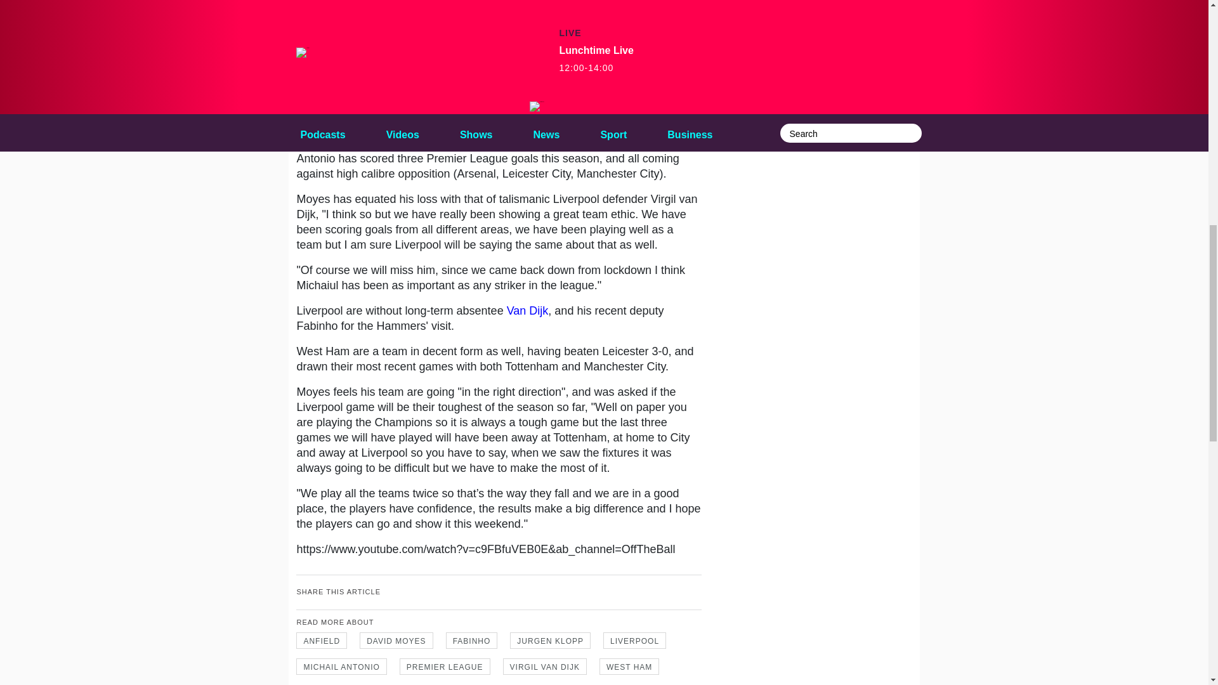 The height and width of the screenshot is (685, 1218). What do you see at coordinates (528, 311) in the screenshot?
I see `Van Dijk` at bounding box center [528, 311].